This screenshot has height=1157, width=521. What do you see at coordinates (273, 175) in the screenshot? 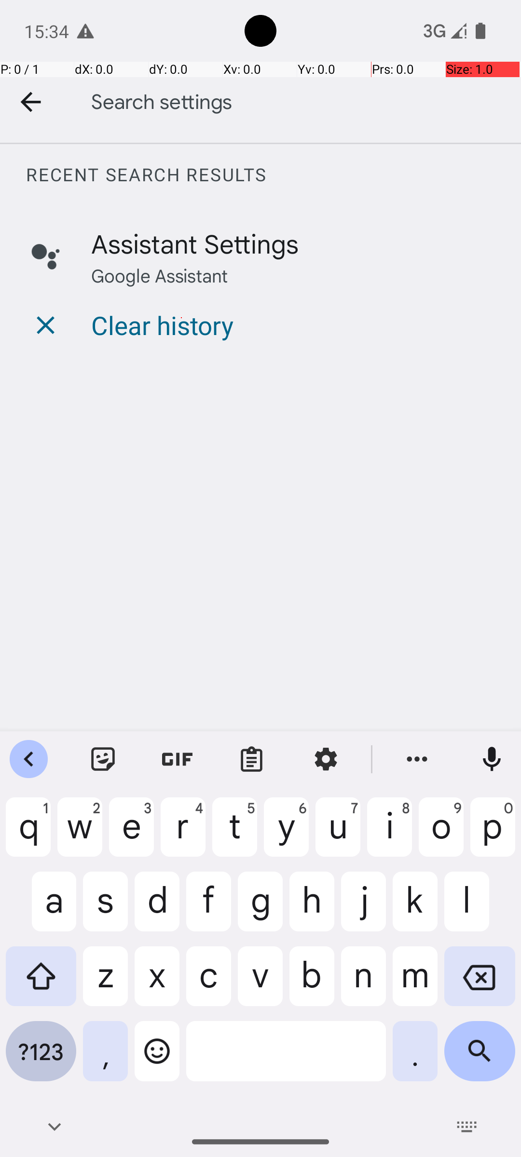
I see `RECENT SEARCH RESULTS` at bounding box center [273, 175].